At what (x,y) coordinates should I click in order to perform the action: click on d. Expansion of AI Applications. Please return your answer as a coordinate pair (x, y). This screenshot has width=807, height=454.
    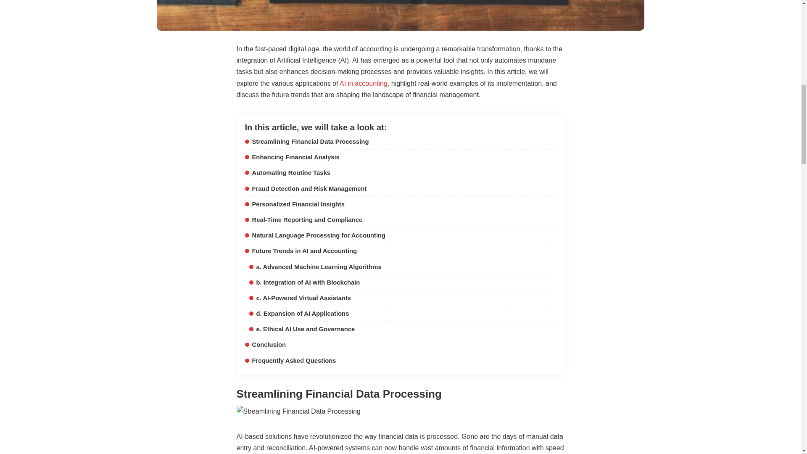
    Looking at the image, I should click on (298, 313).